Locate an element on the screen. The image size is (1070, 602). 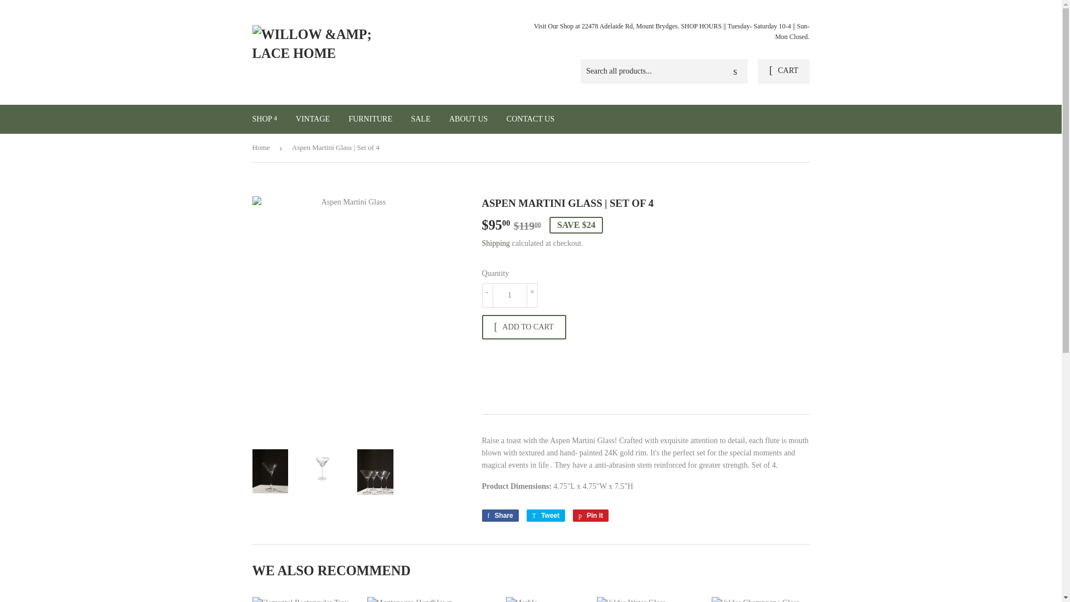
CART is located at coordinates (783, 71).